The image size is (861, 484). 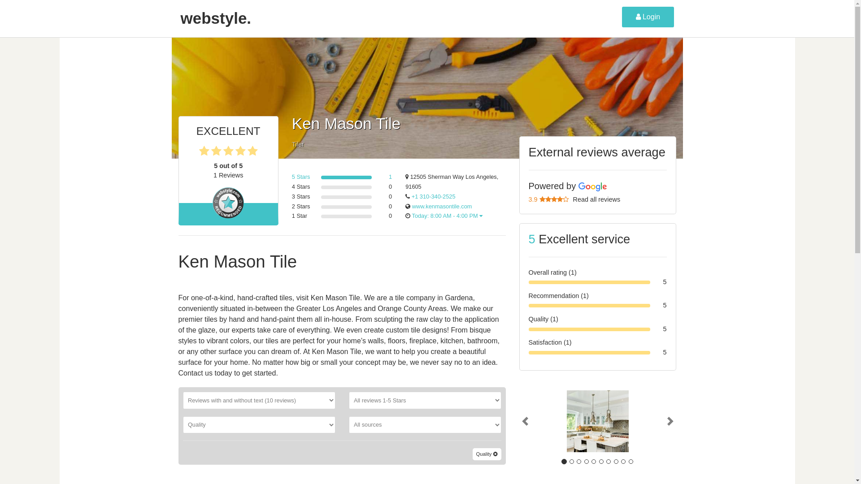 What do you see at coordinates (215, 19) in the screenshot?
I see `webstyle` at bounding box center [215, 19].